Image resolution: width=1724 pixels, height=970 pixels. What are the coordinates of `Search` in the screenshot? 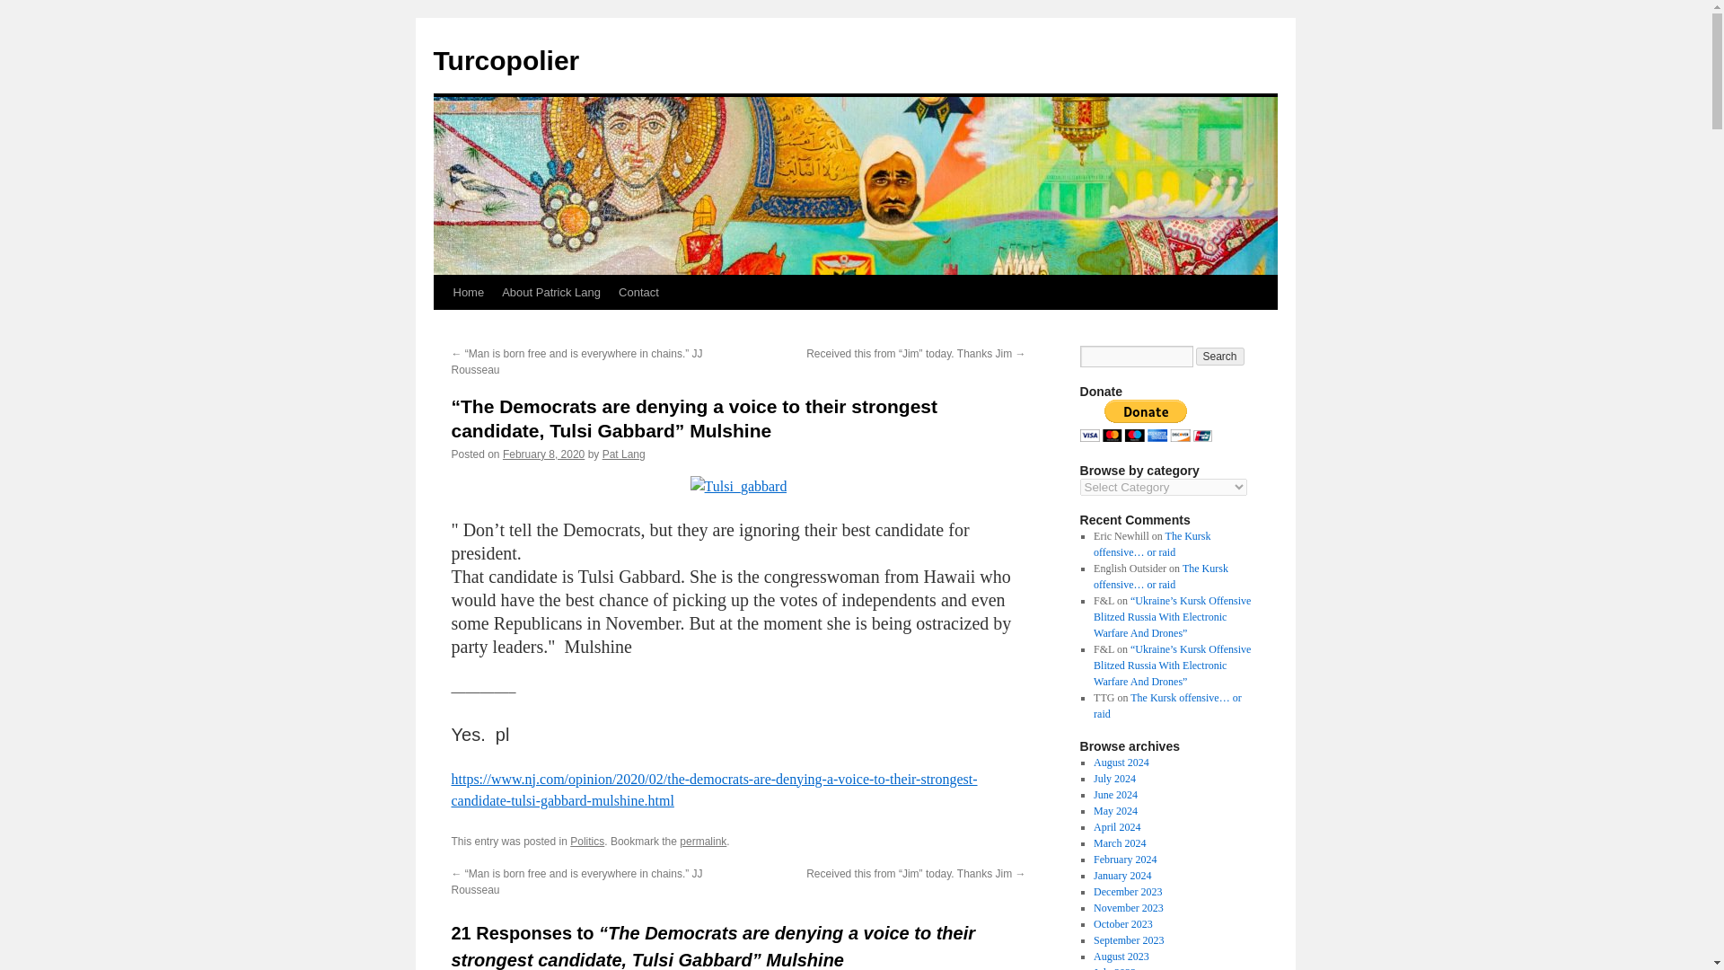 It's located at (1220, 356).